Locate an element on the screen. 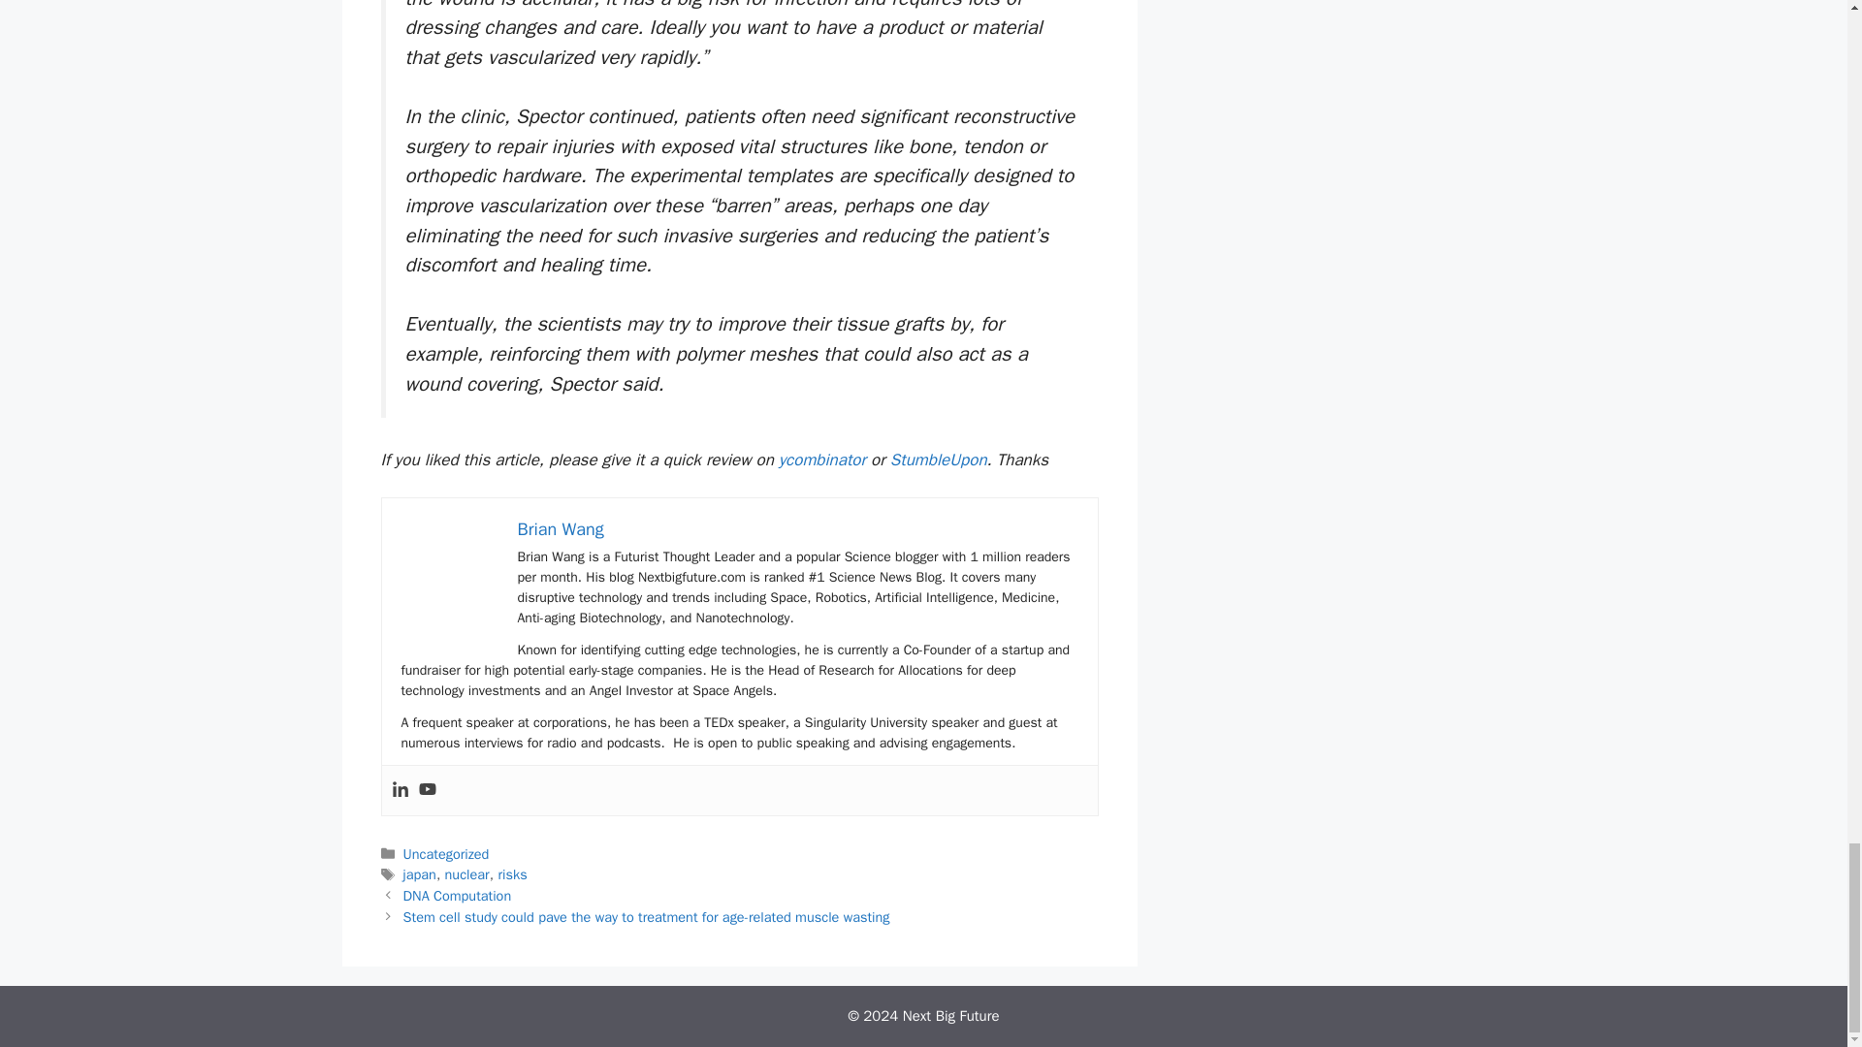 This screenshot has width=1862, height=1047. ycombinator is located at coordinates (821, 460).